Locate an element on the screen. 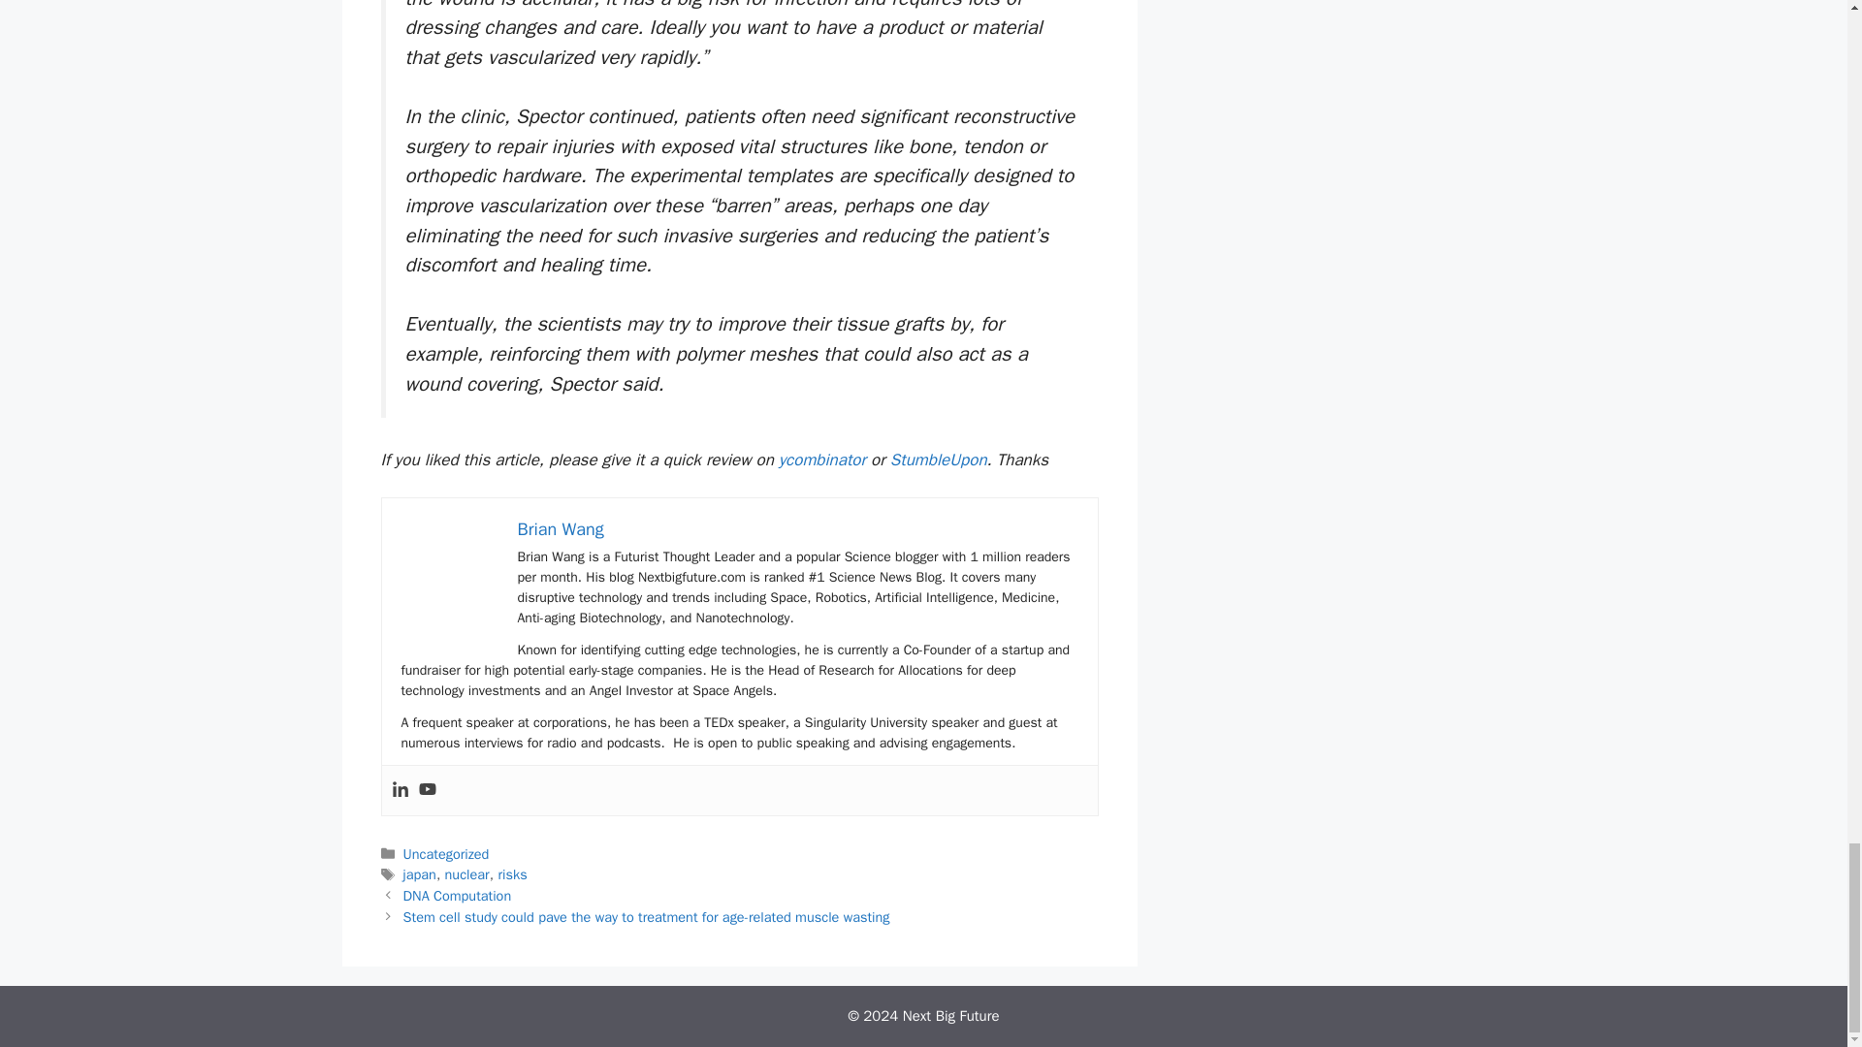 This screenshot has width=1862, height=1047. ycombinator is located at coordinates (821, 460).